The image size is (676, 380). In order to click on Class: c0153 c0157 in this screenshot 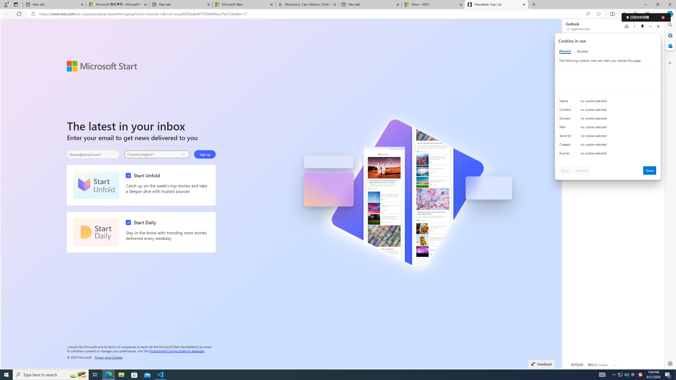, I will do `click(608, 154)`.